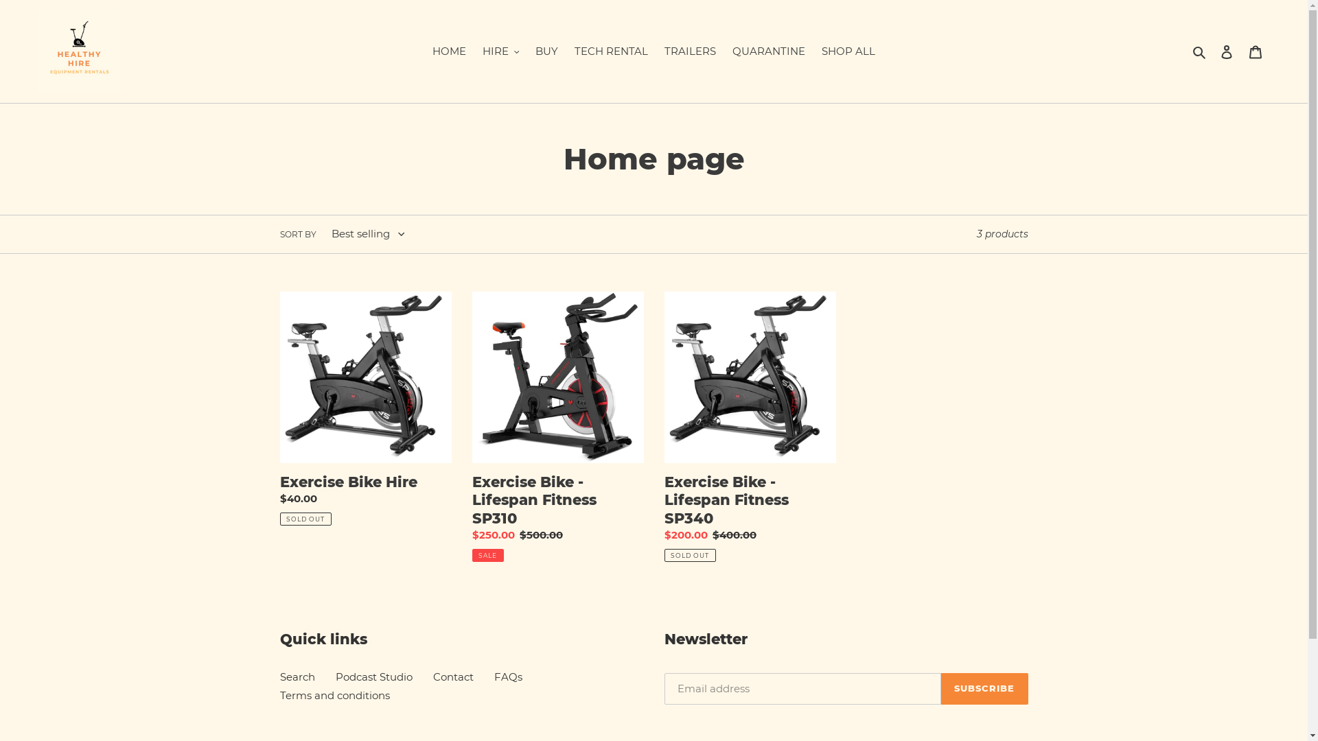  What do you see at coordinates (366, 409) in the screenshot?
I see `Exercise Bike Hire` at bounding box center [366, 409].